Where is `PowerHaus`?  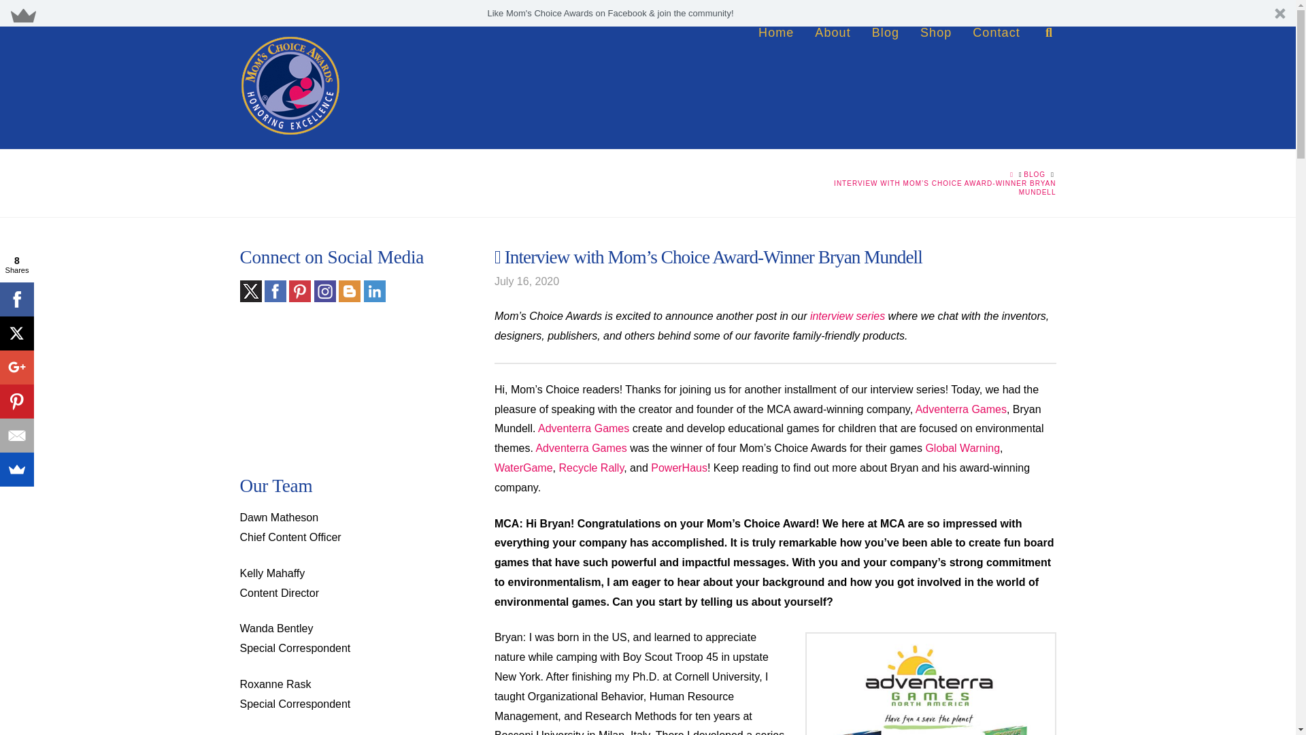
PowerHaus is located at coordinates (679, 468).